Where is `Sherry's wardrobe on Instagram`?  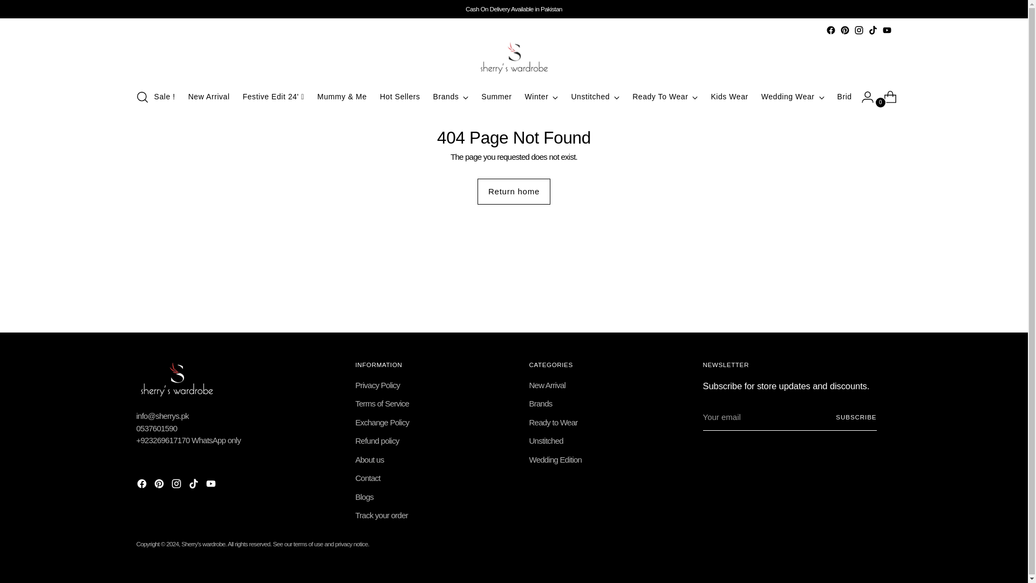
Sherry's wardrobe on Instagram is located at coordinates (858, 30).